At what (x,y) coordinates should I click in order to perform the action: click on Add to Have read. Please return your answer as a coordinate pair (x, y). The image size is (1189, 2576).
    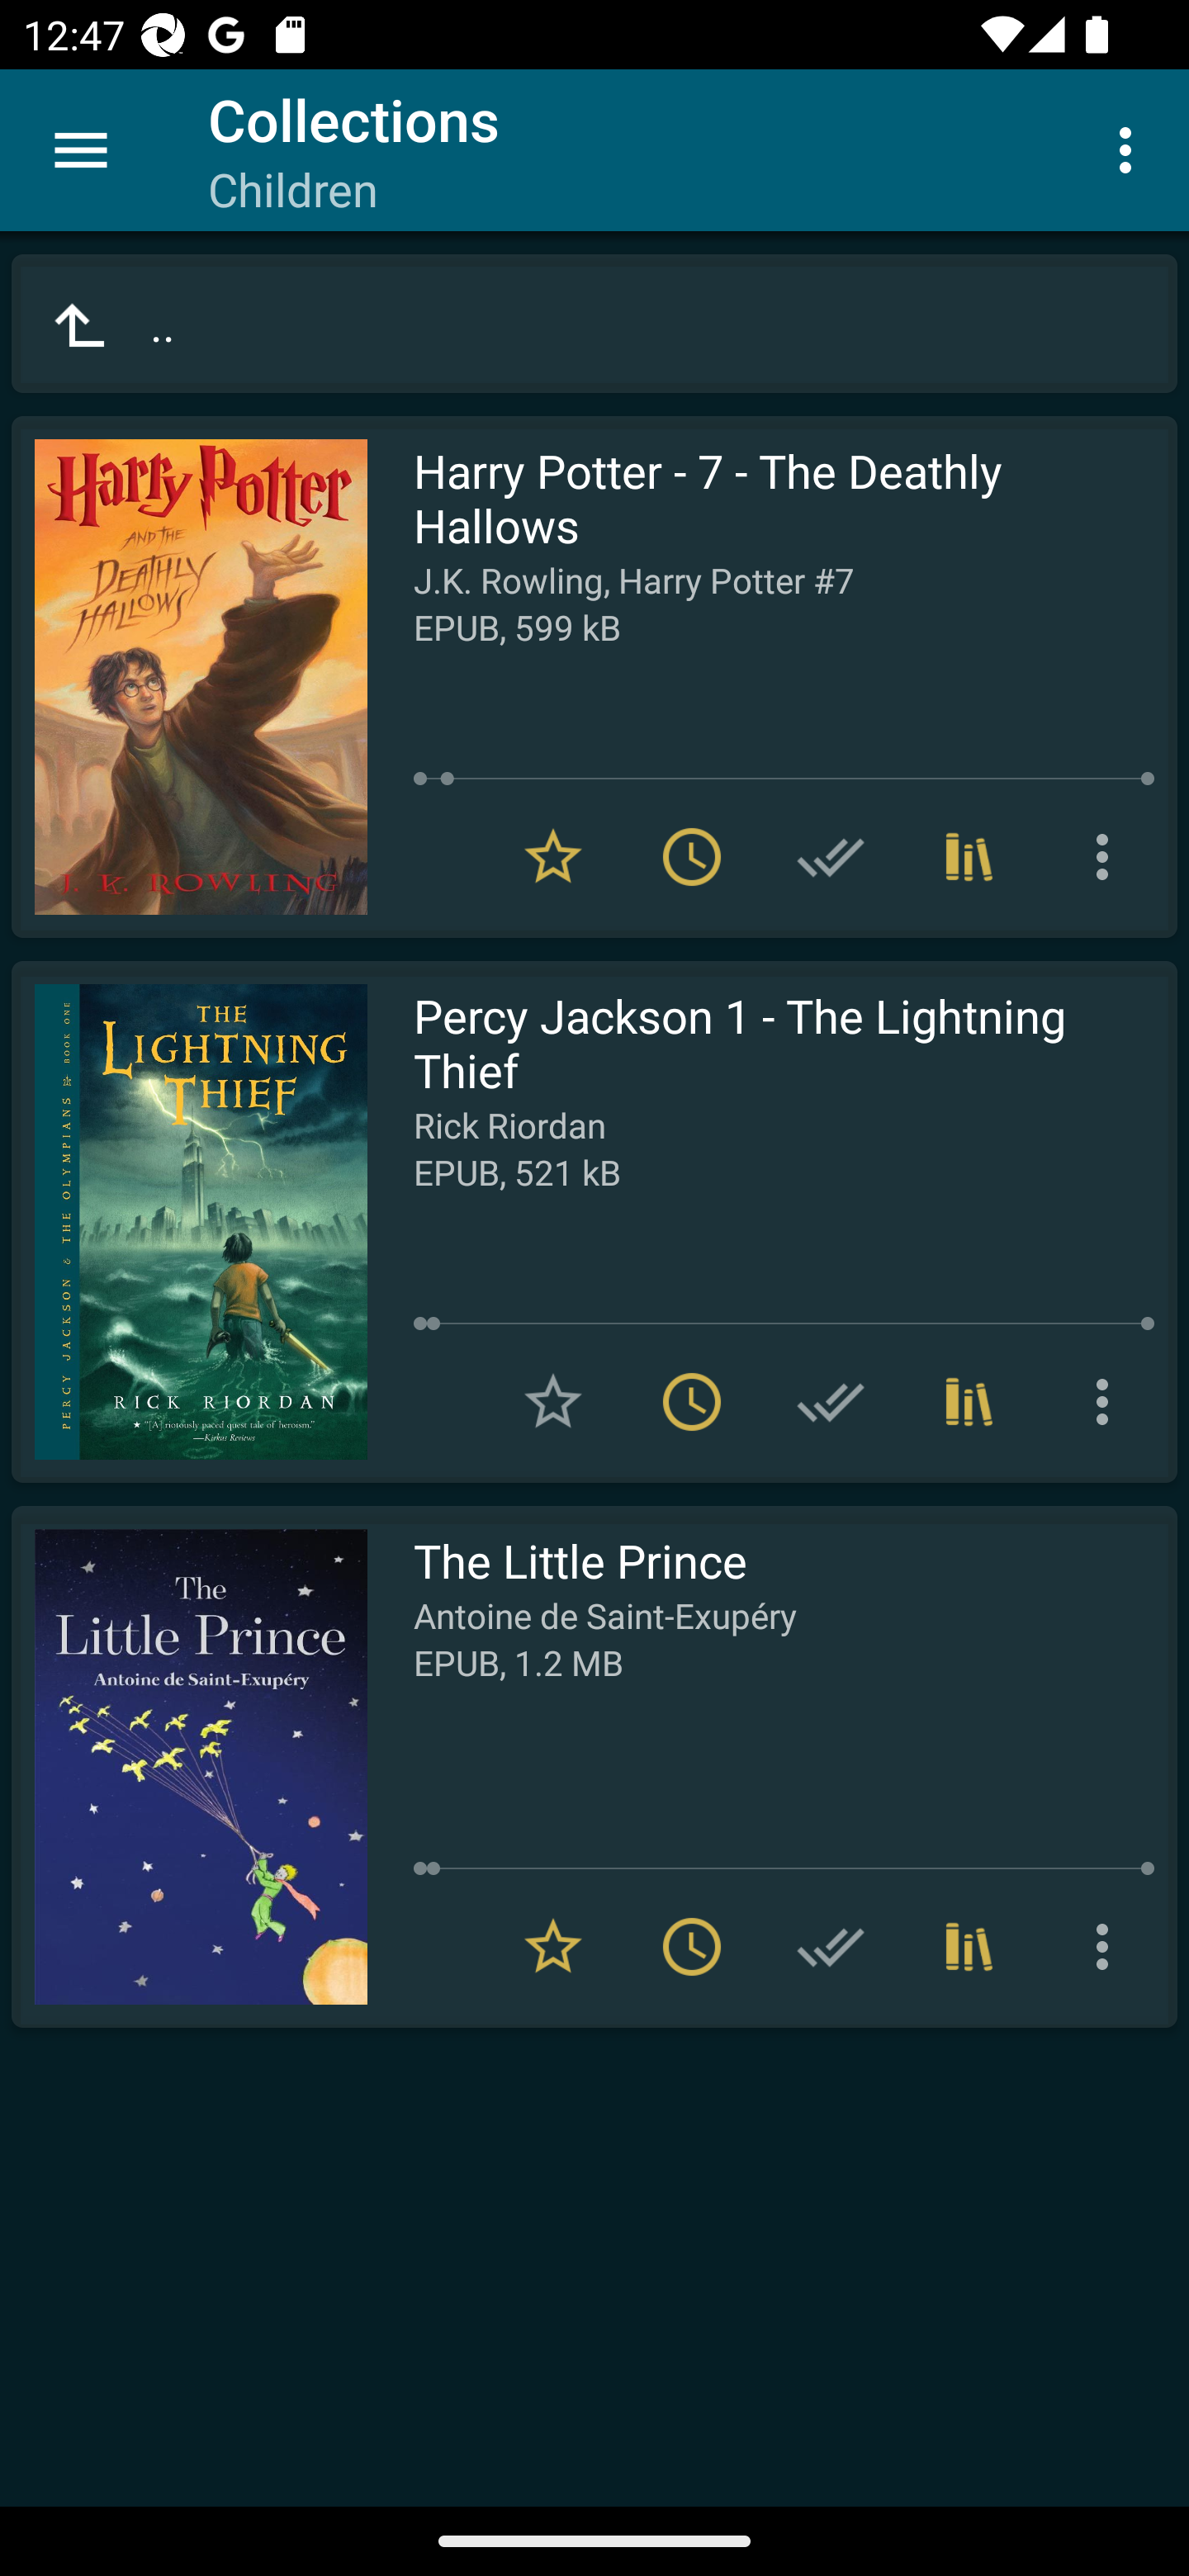
    Looking at the image, I should click on (831, 1401).